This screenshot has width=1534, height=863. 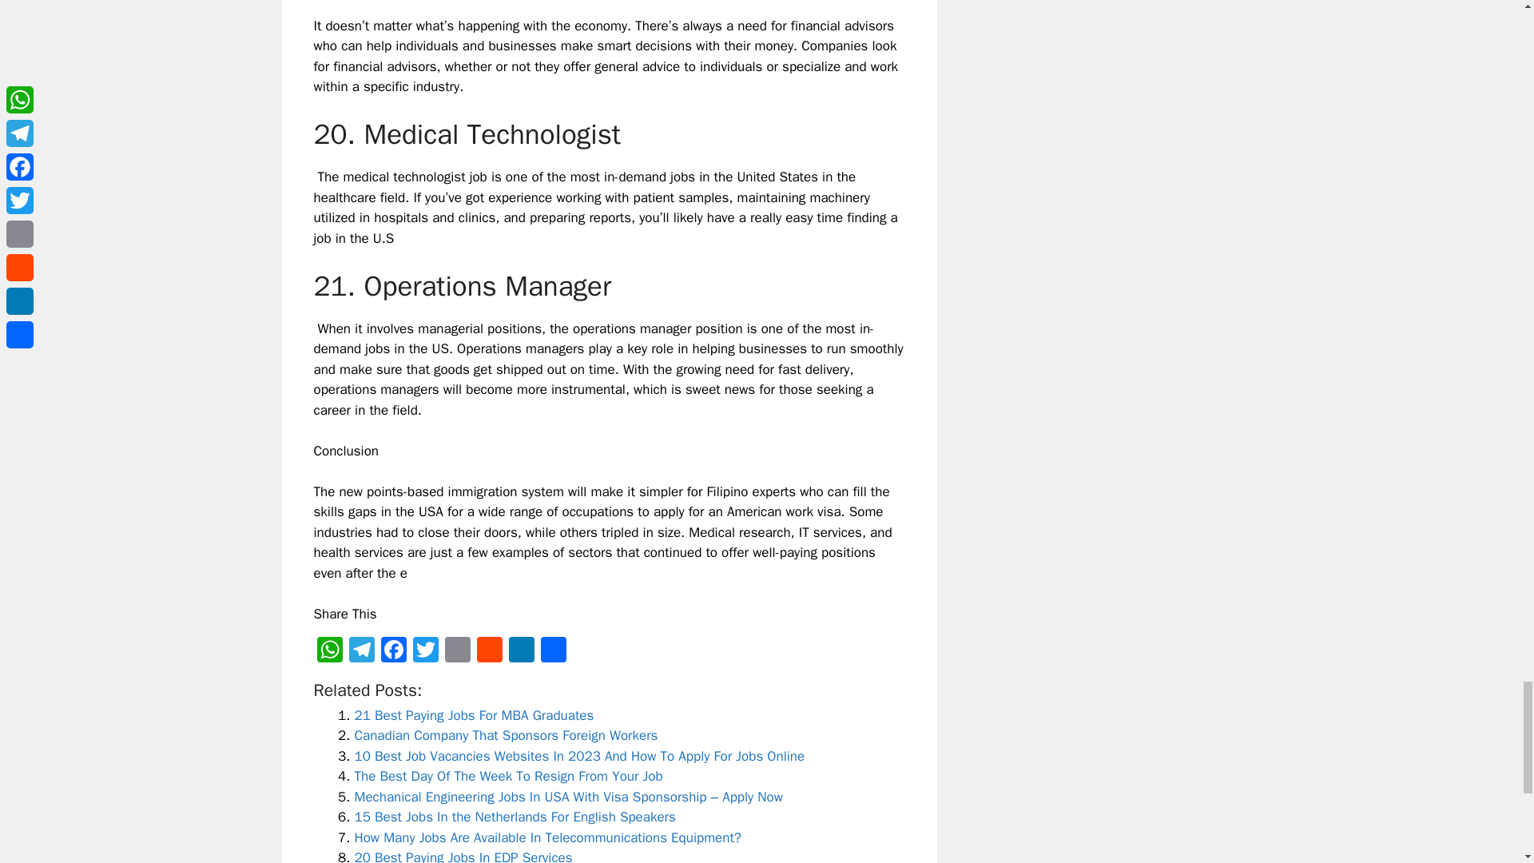 I want to click on WhatsApp, so click(x=329, y=652).